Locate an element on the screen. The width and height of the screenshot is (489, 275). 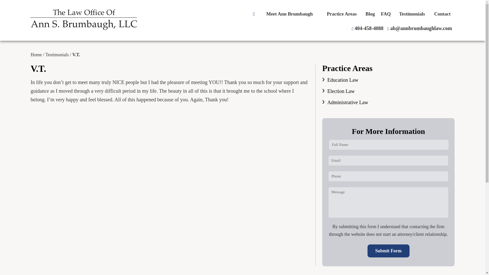
Read more about Administrative Law is located at coordinates (347, 102).